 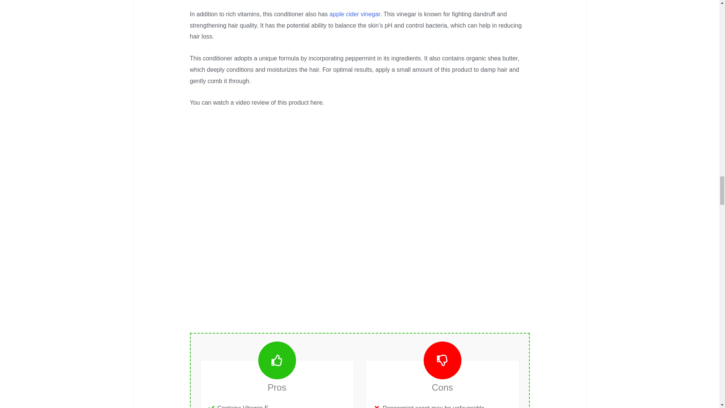 What do you see at coordinates (354, 14) in the screenshot?
I see `apple cider vinegar` at bounding box center [354, 14].